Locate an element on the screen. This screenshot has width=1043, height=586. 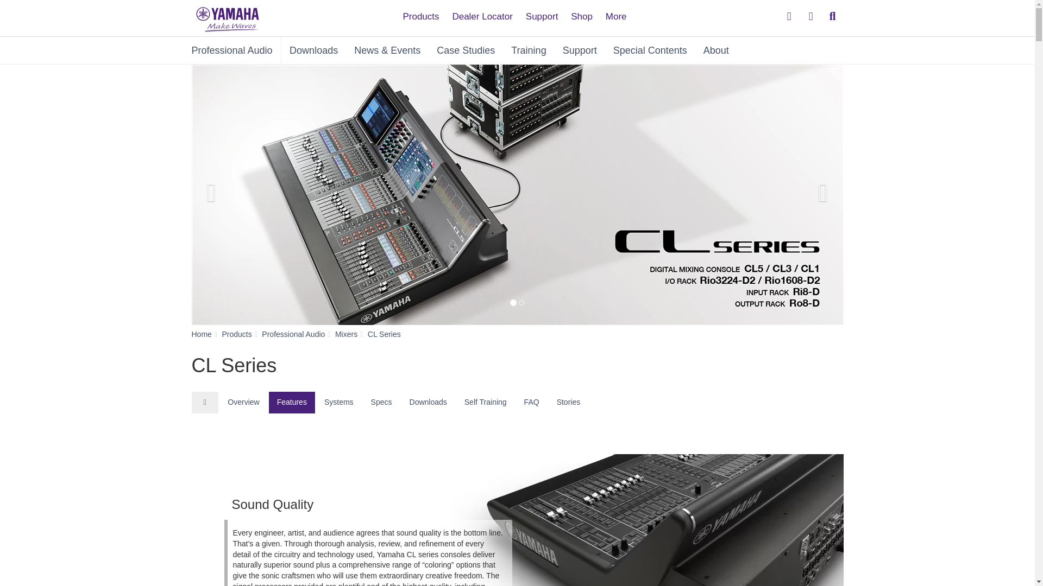
Support is located at coordinates (542, 12).